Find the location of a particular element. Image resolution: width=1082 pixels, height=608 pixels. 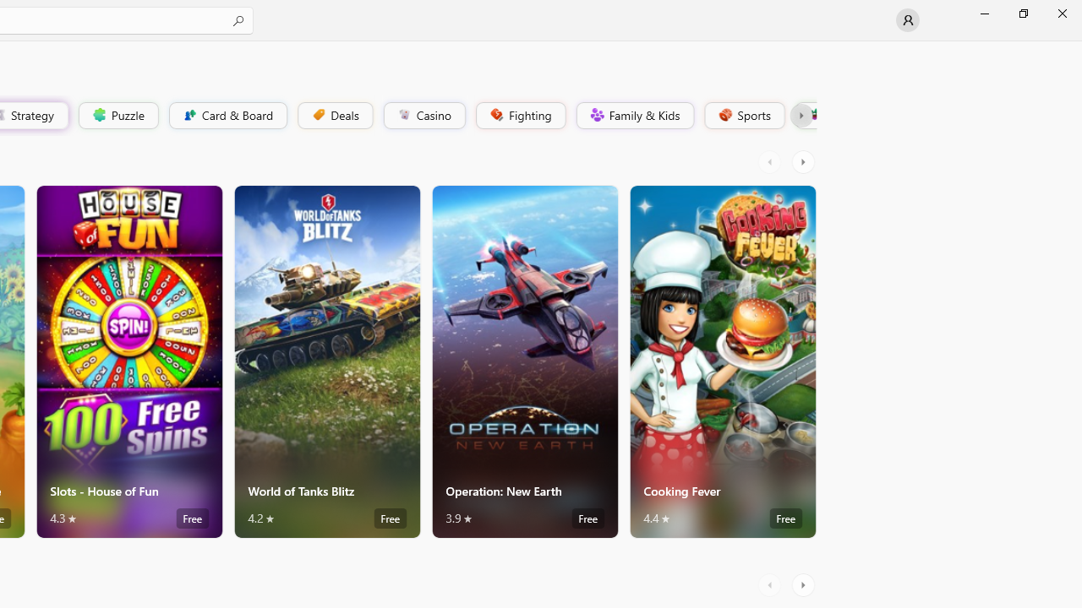

AutomationID: RightScrollButton is located at coordinates (805, 584).